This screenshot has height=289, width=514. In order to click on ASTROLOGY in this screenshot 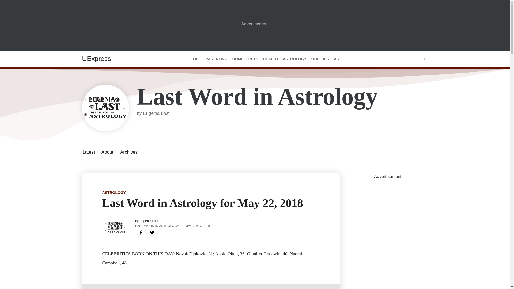, I will do `click(114, 192)`.